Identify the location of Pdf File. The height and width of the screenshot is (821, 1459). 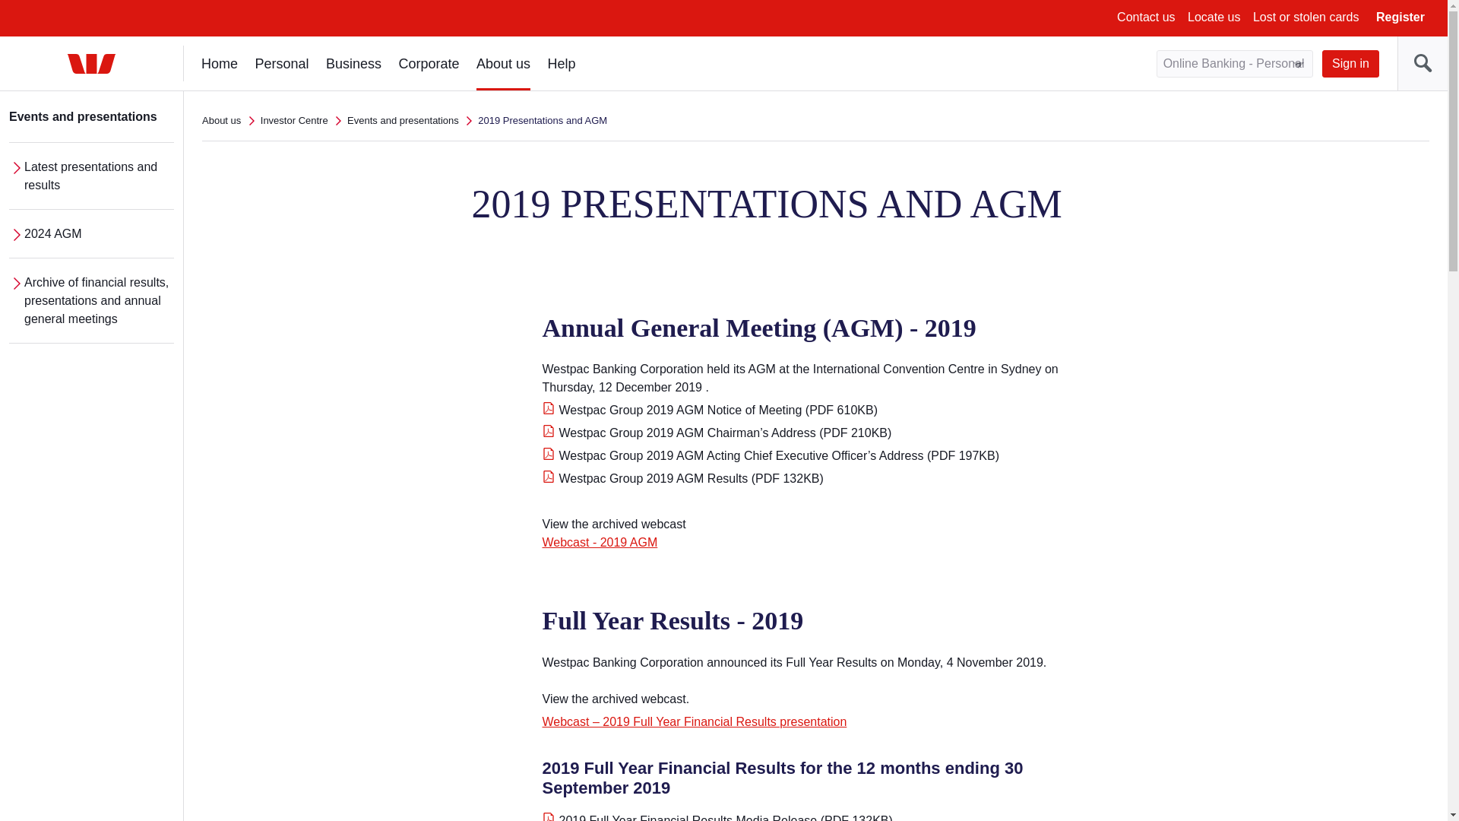
(549, 453).